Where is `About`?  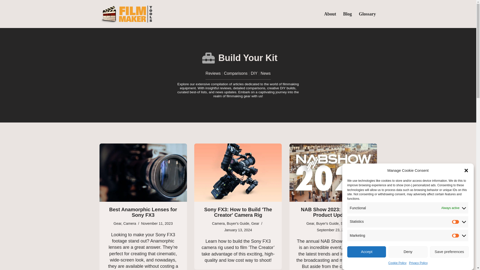
About is located at coordinates (330, 14).